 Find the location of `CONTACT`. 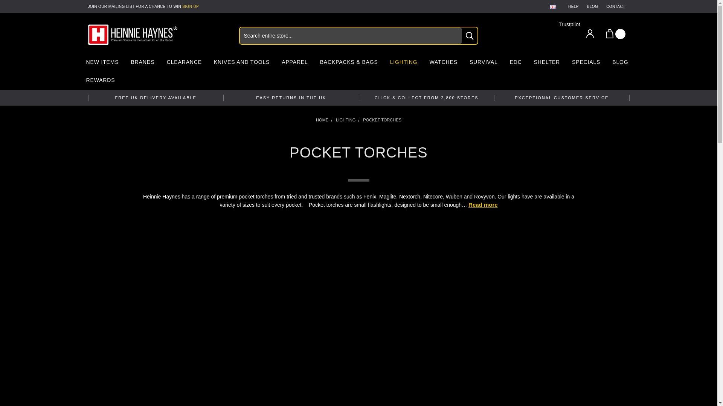

CONTACT is located at coordinates (615, 6).